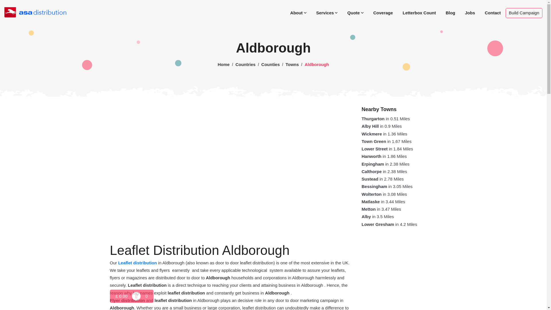  I want to click on Coverage, so click(383, 13).